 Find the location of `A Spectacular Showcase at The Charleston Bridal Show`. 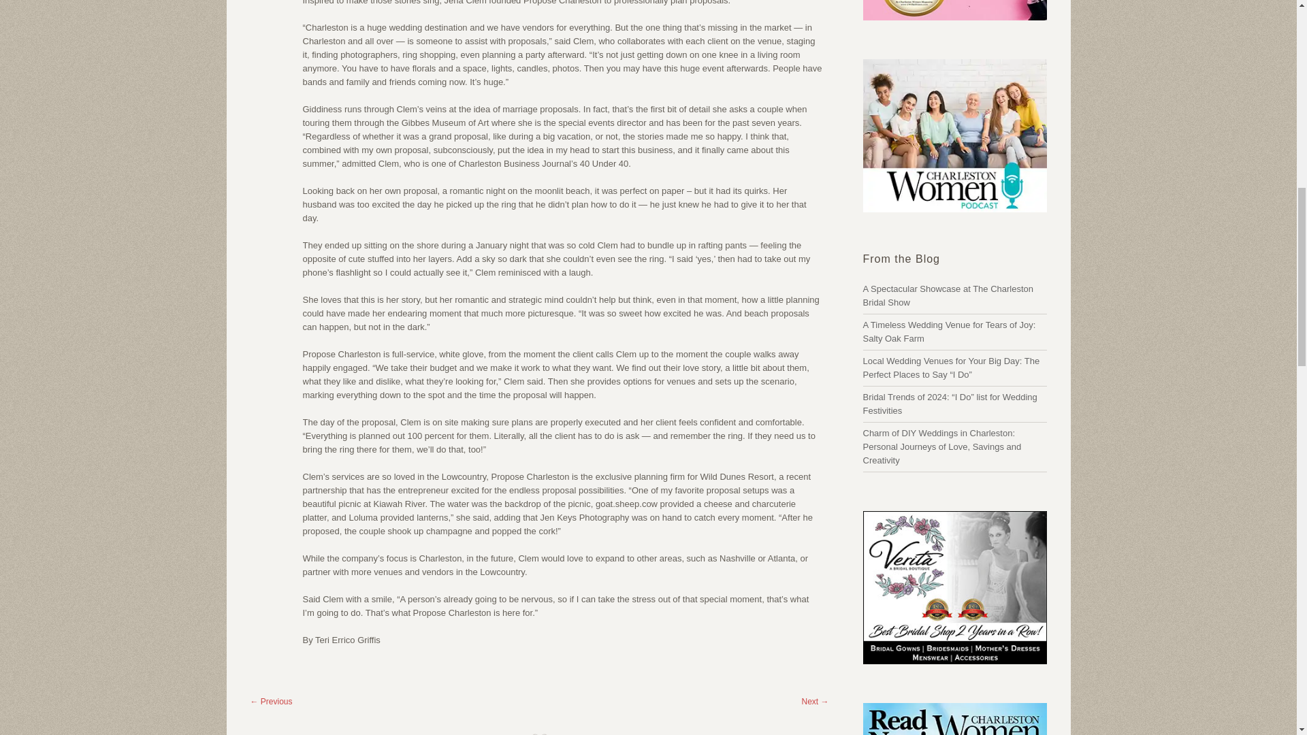

A Spectacular Showcase at The Charleston Bridal Show is located at coordinates (948, 295).